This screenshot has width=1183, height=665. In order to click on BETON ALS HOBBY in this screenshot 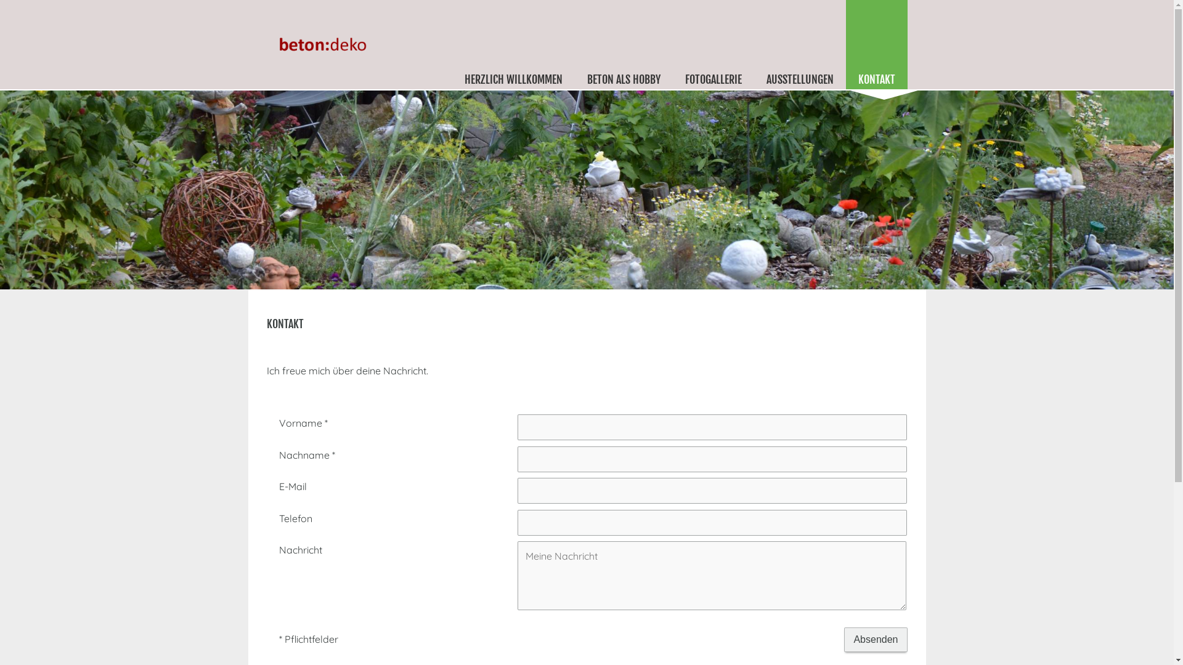, I will do `click(624, 44)`.